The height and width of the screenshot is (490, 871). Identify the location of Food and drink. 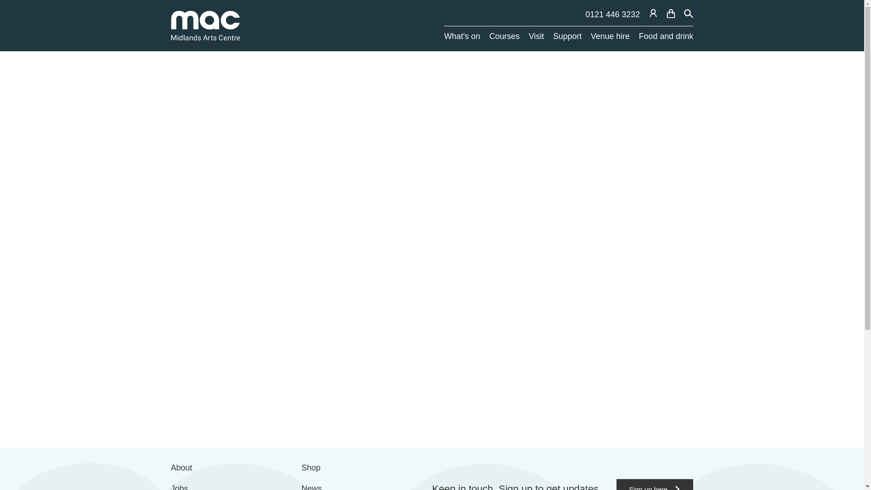
(666, 36).